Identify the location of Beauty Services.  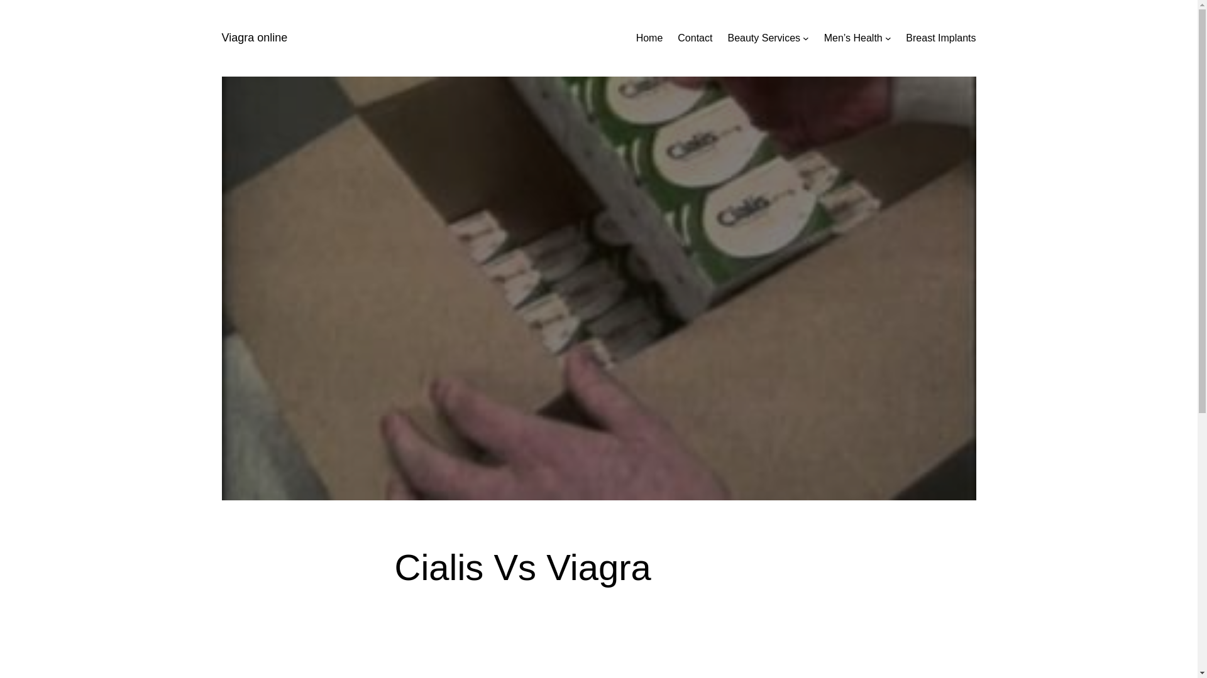
(764, 38).